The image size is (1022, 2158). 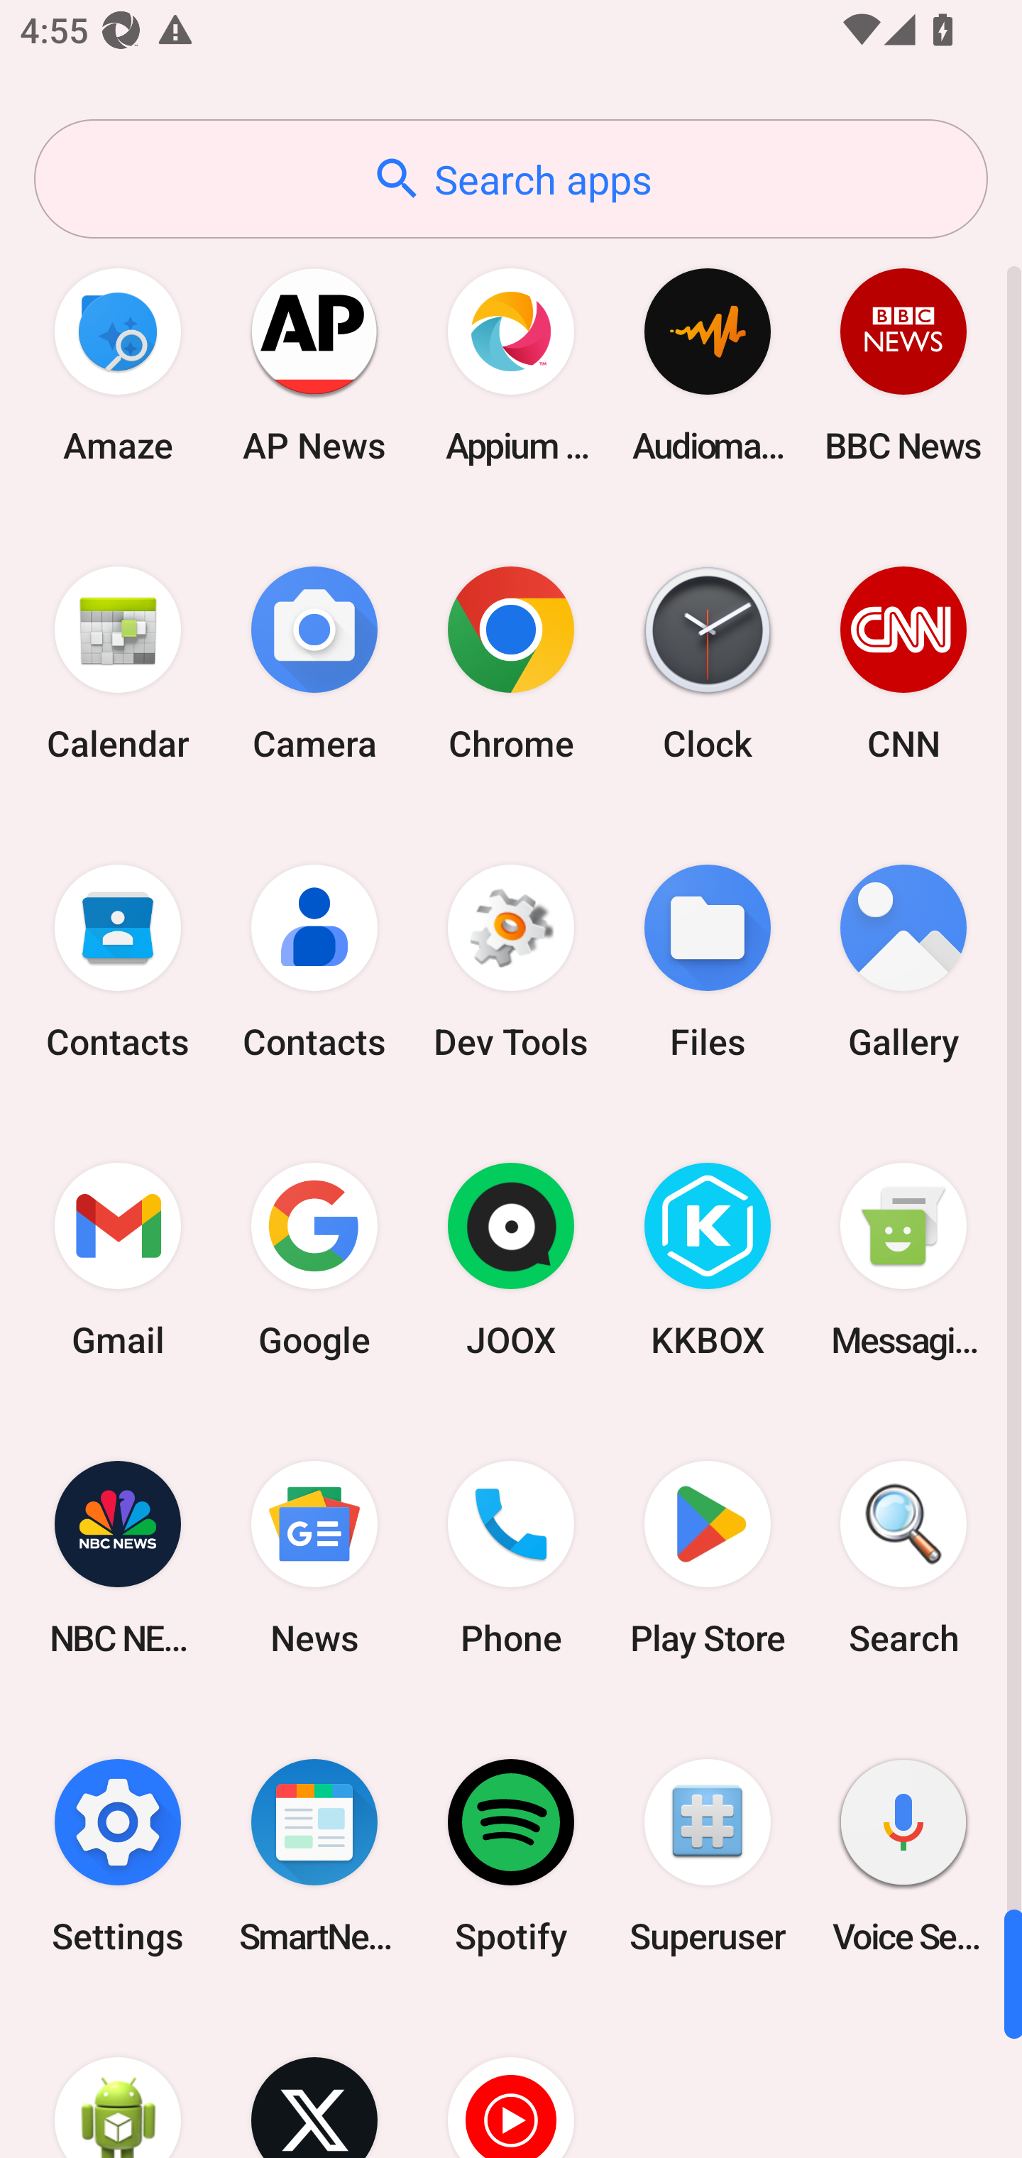 What do you see at coordinates (314, 1856) in the screenshot?
I see `SmartNews` at bounding box center [314, 1856].